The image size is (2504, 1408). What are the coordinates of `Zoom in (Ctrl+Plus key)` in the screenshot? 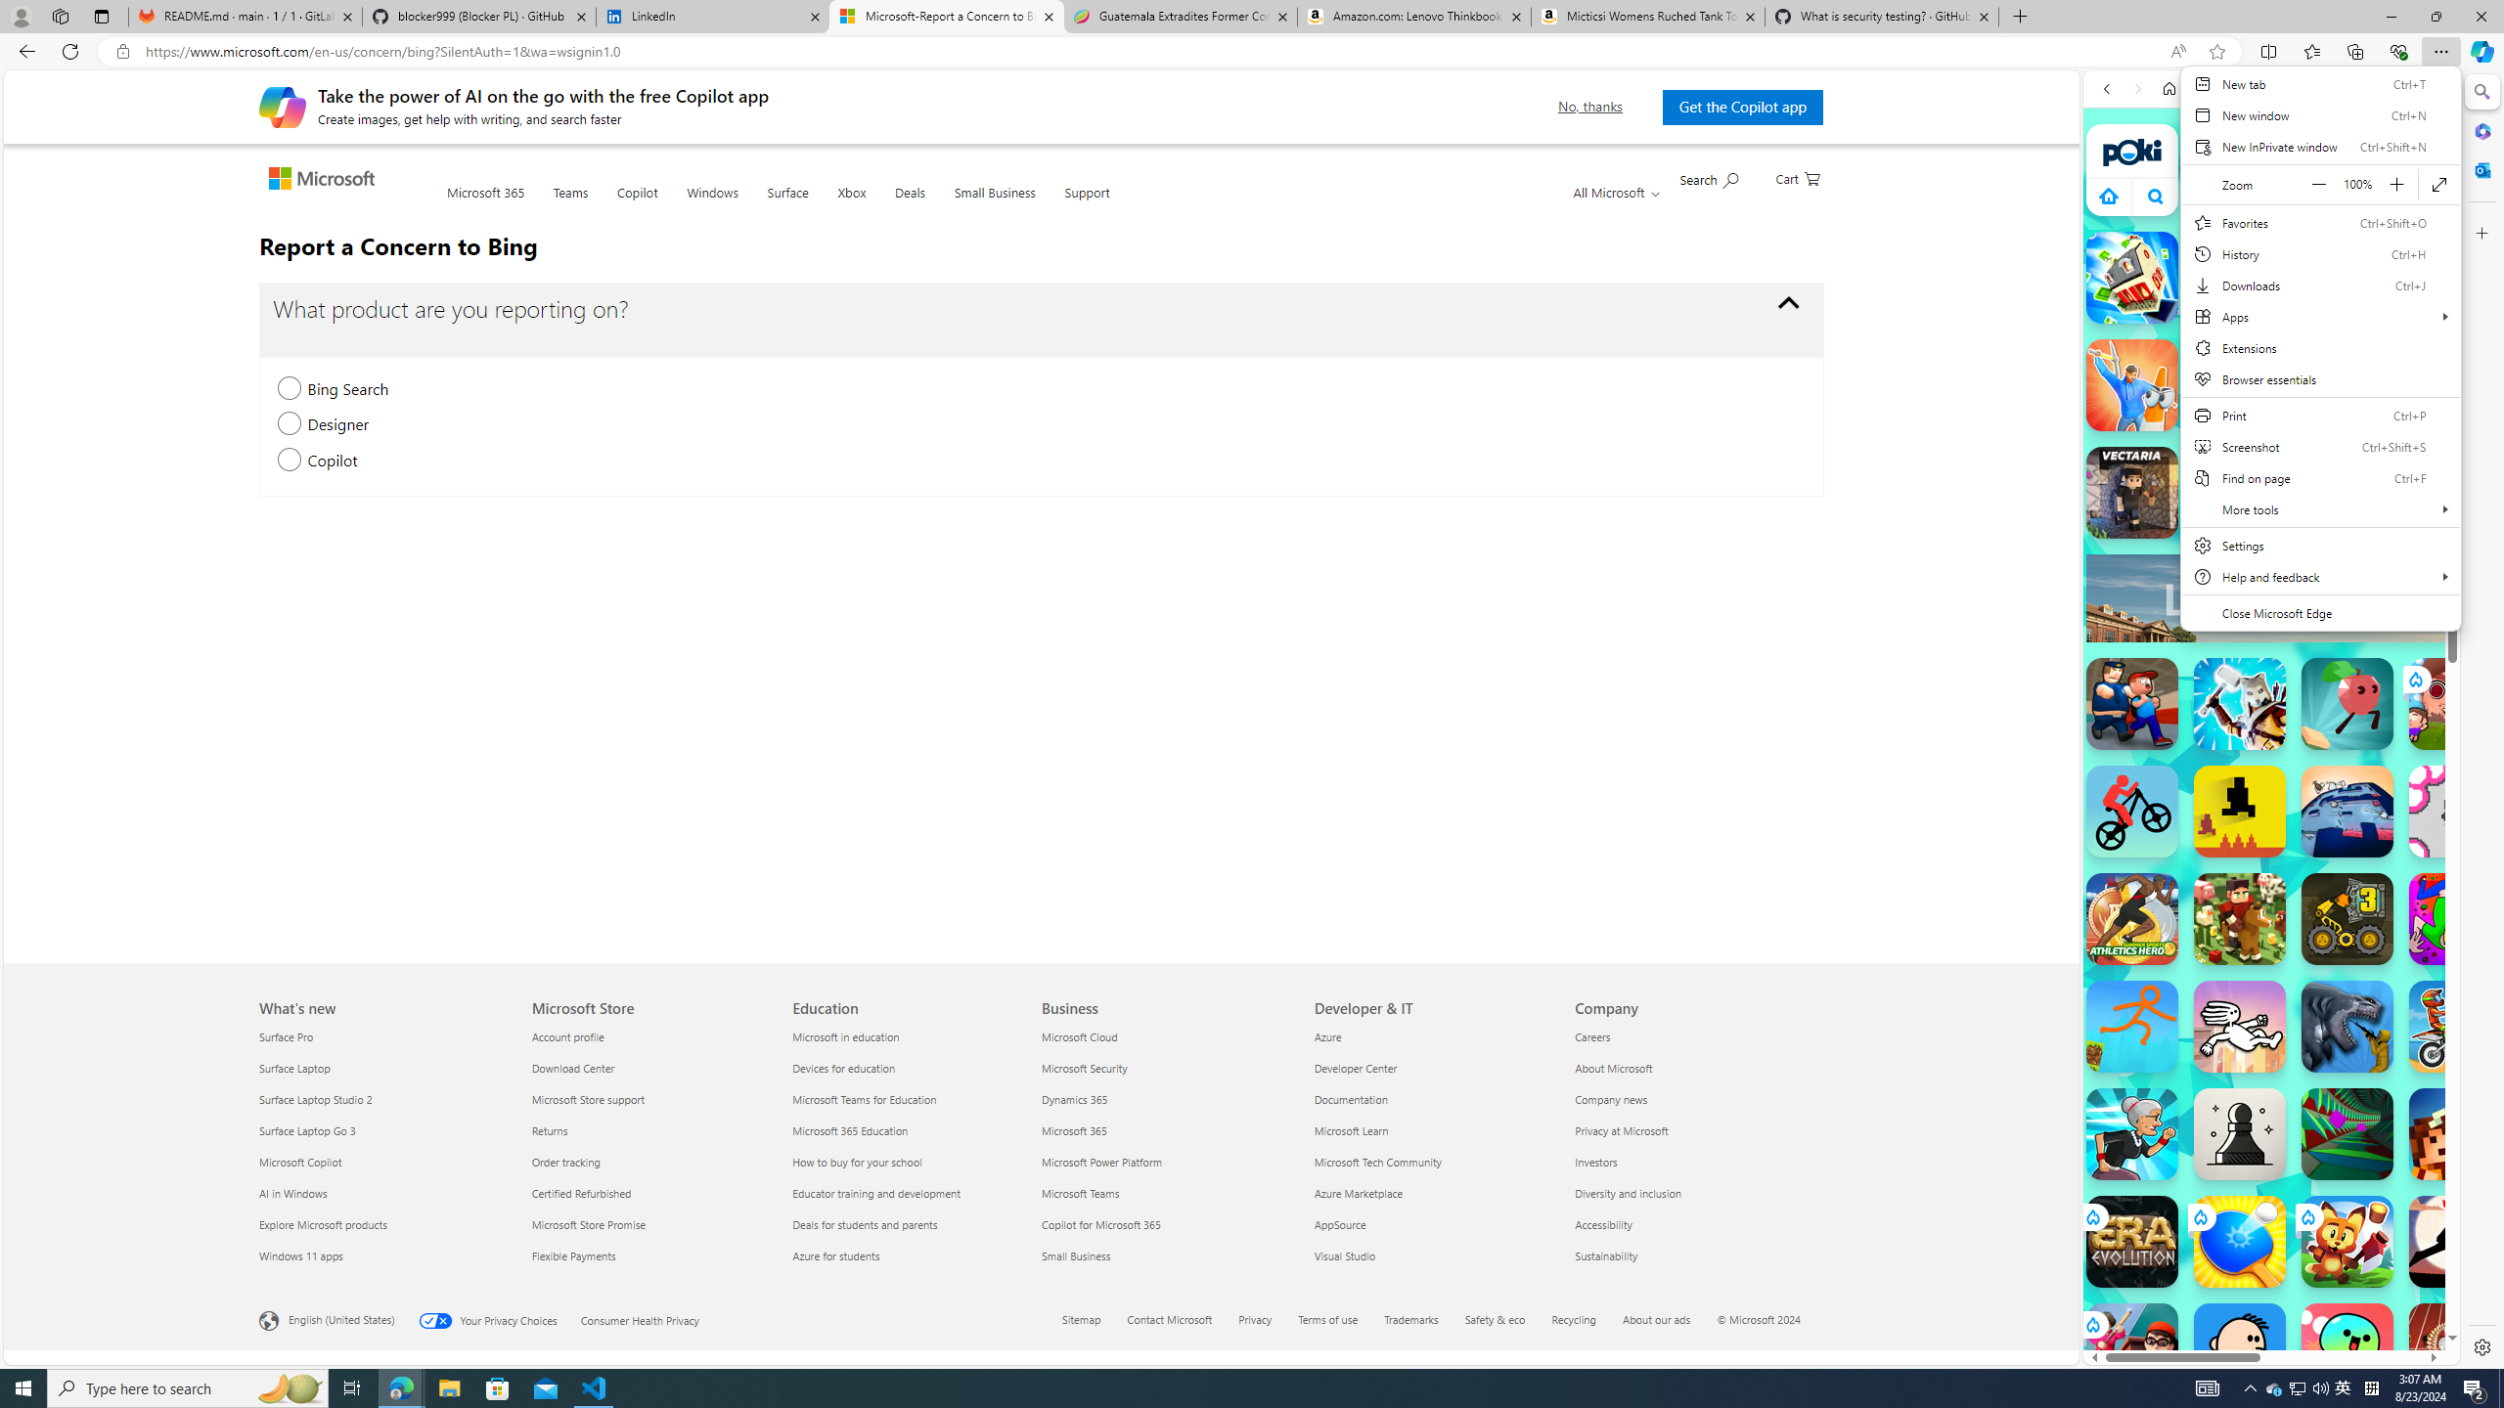 It's located at (2396, 184).